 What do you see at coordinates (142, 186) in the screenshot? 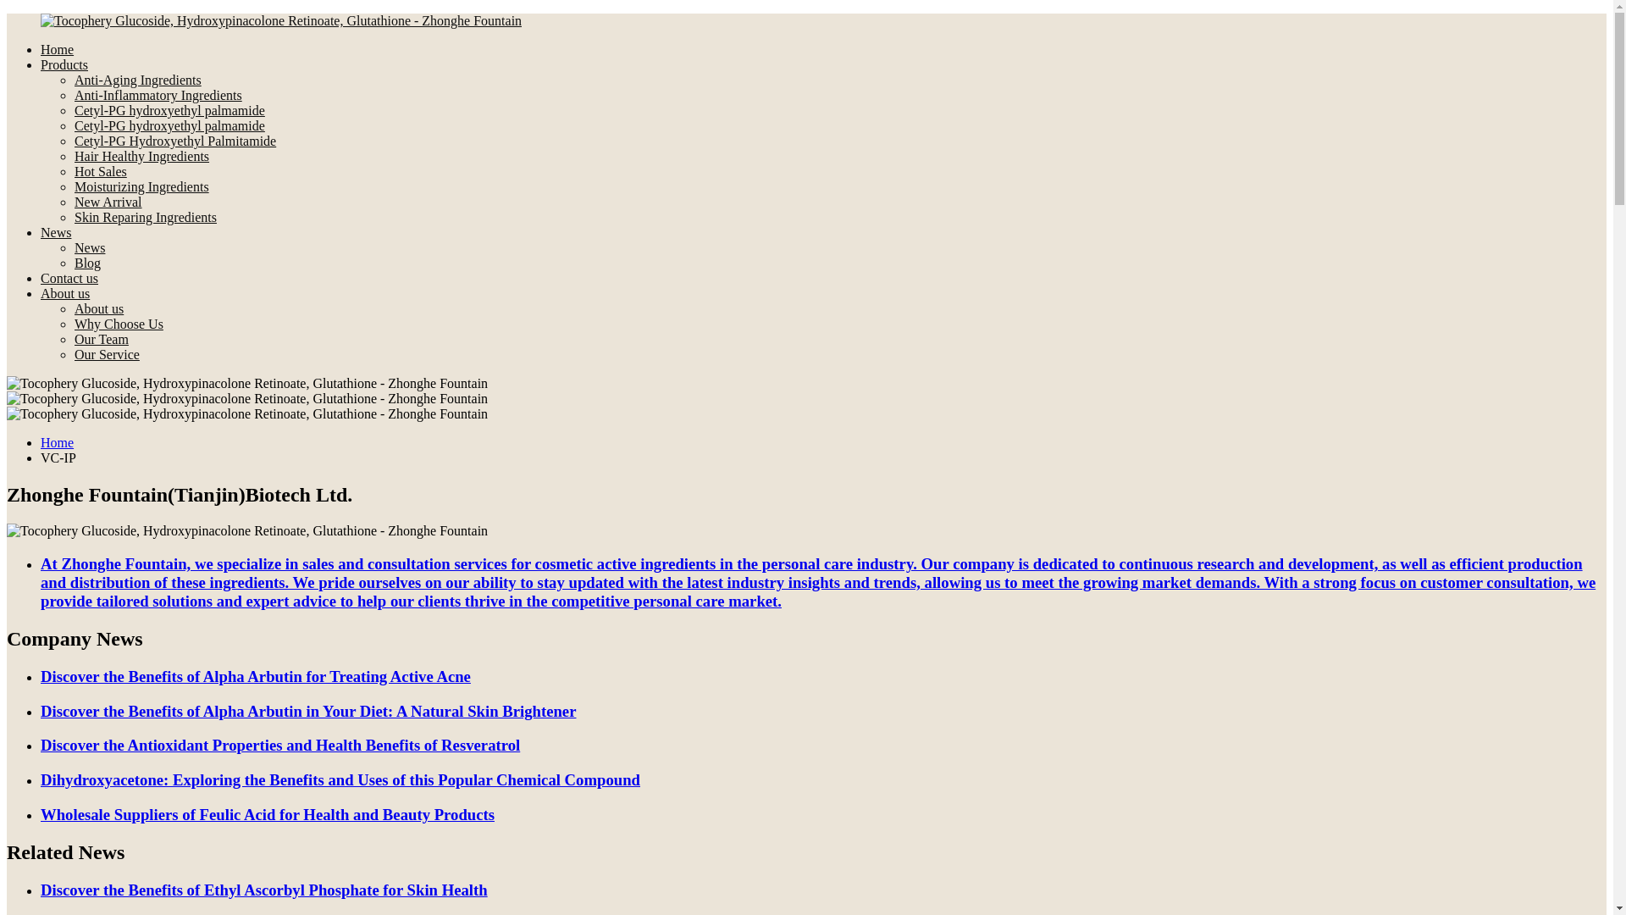
I see `Moisturizing Ingredients` at bounding box center [142, 186].